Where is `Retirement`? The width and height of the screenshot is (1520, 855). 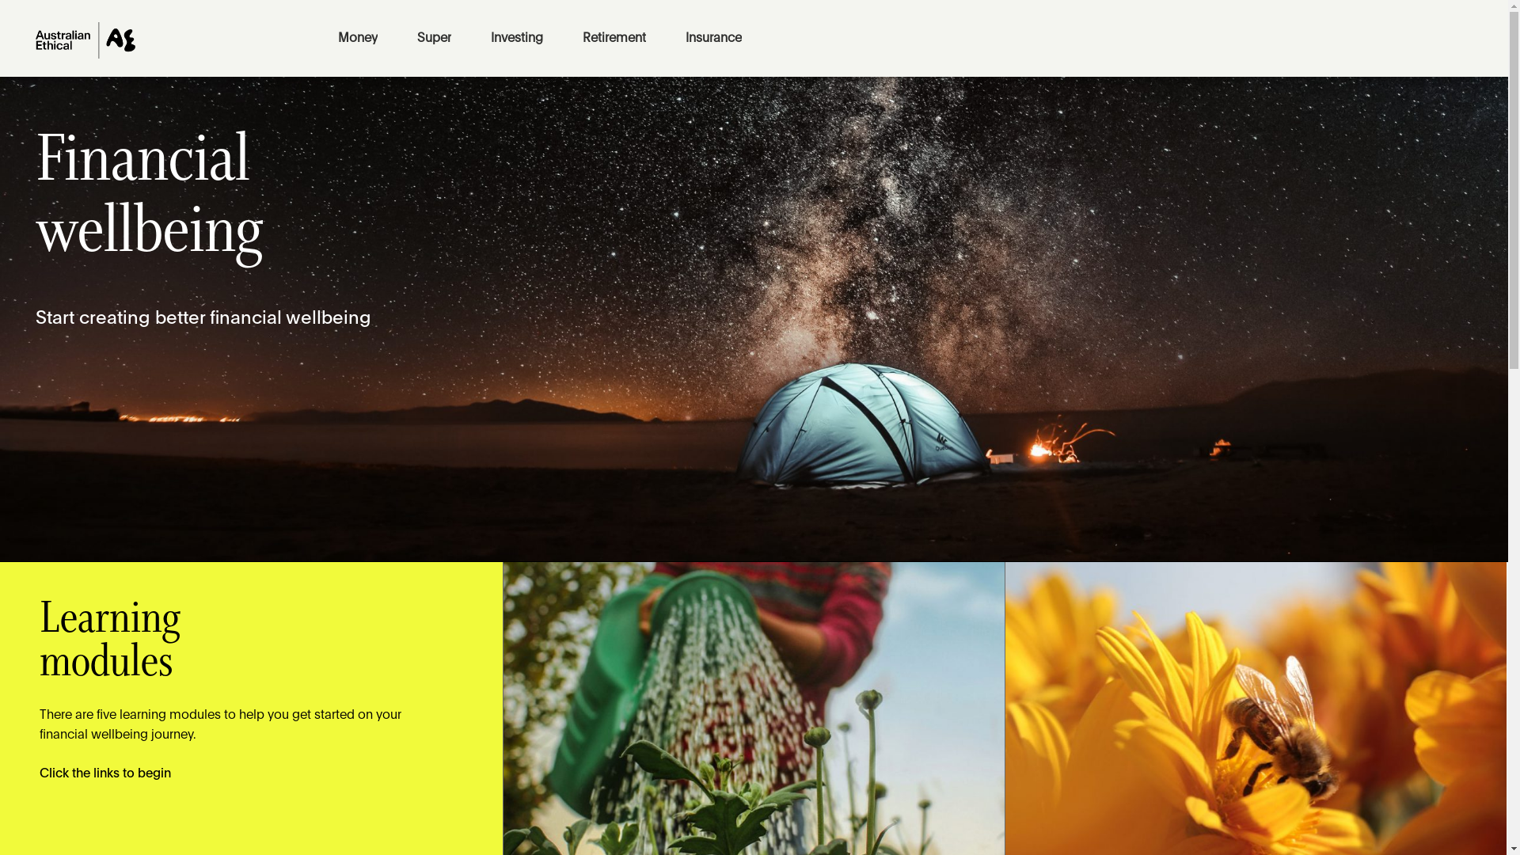
Retirement is located at coordinates (614, 38).